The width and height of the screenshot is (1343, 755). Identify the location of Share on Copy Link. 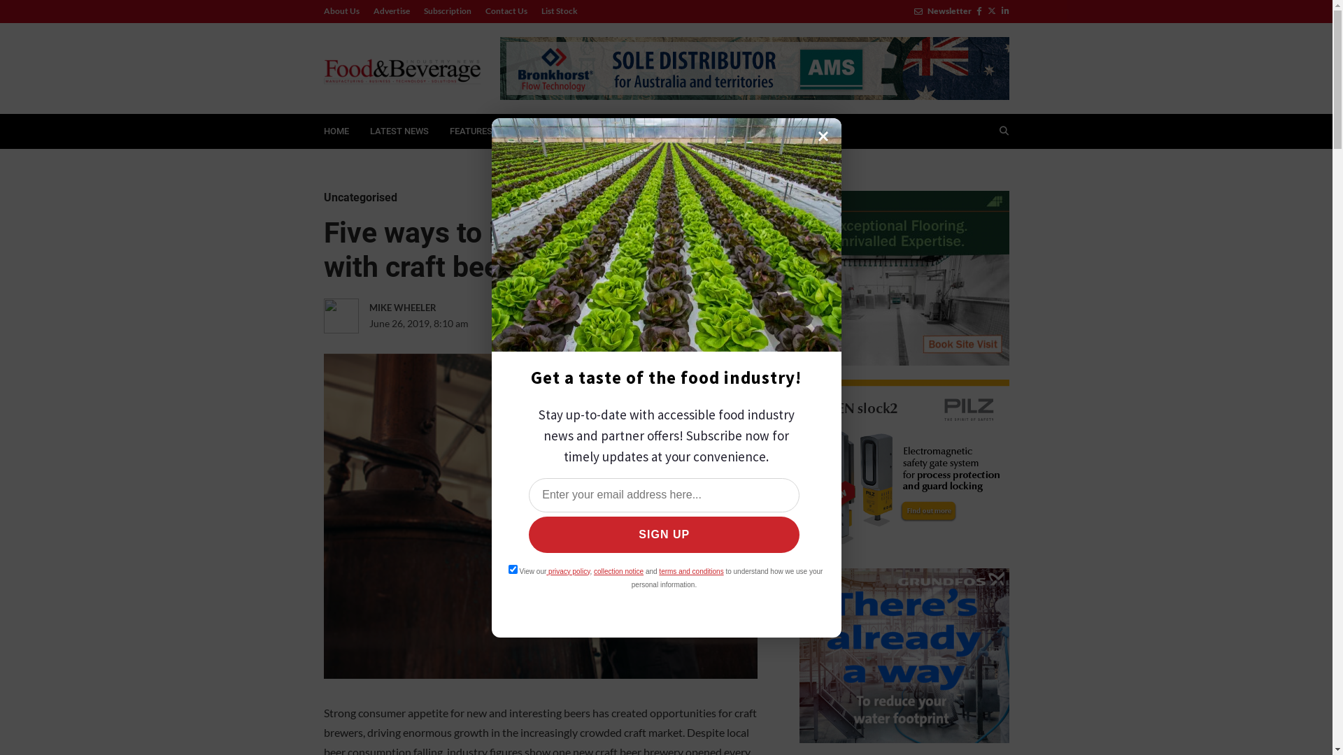
(701, 324).